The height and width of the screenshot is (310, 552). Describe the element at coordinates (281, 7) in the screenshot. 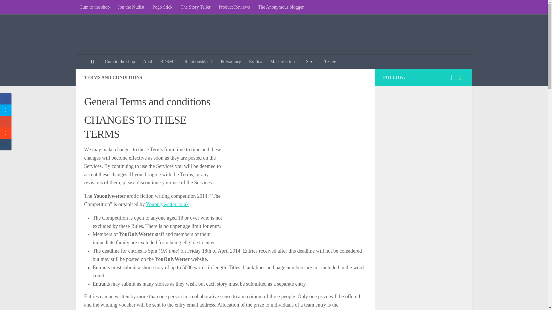

I see `The Anonymous blogger` at that location.